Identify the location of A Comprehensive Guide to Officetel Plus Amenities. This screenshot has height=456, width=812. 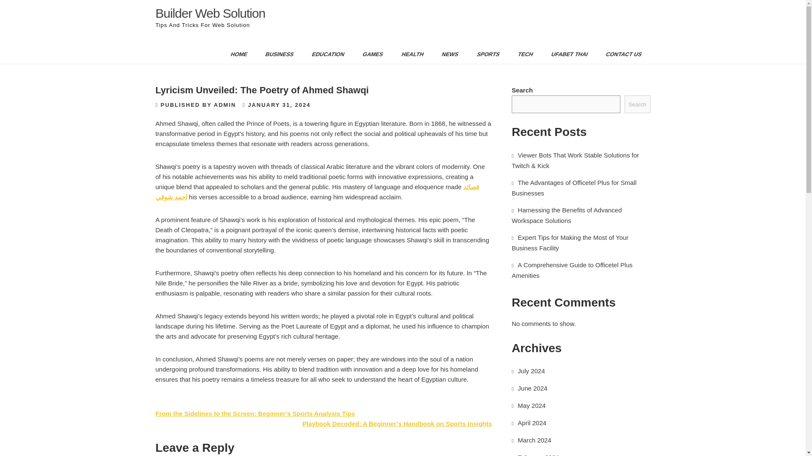
(572, 270).